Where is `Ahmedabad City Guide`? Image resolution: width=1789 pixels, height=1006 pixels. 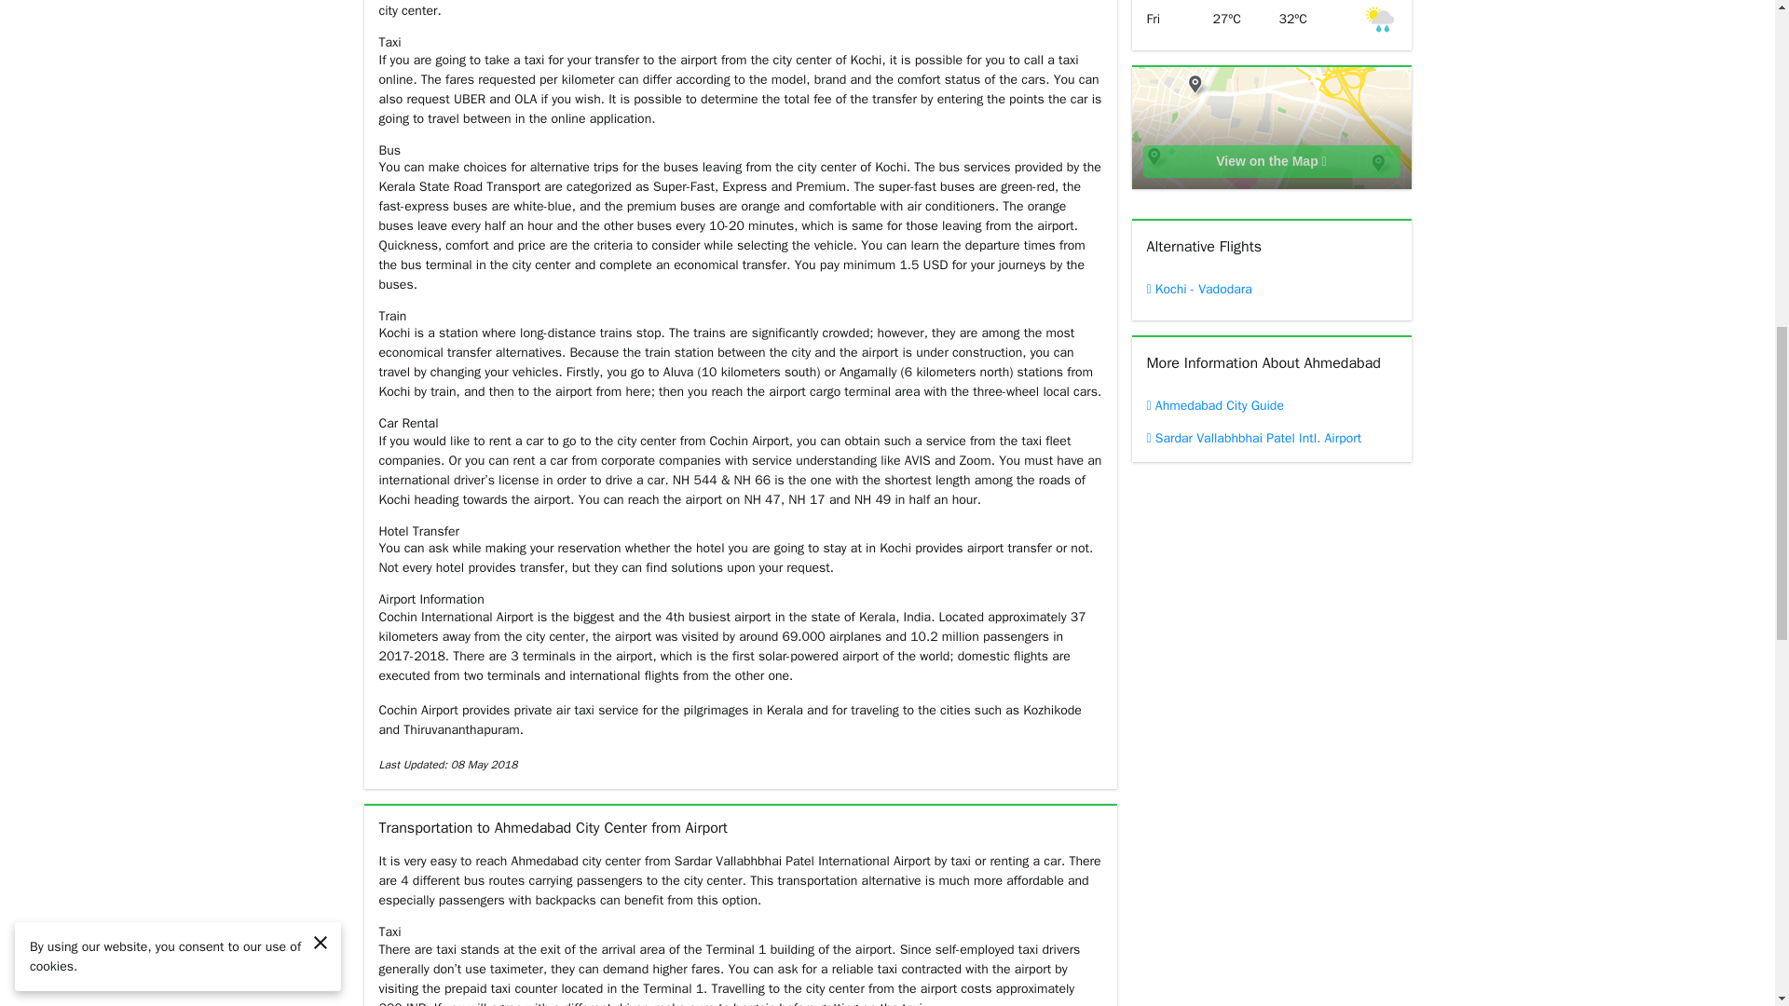
Ahmedabad City Guide is located at coordinates (1271, 404).